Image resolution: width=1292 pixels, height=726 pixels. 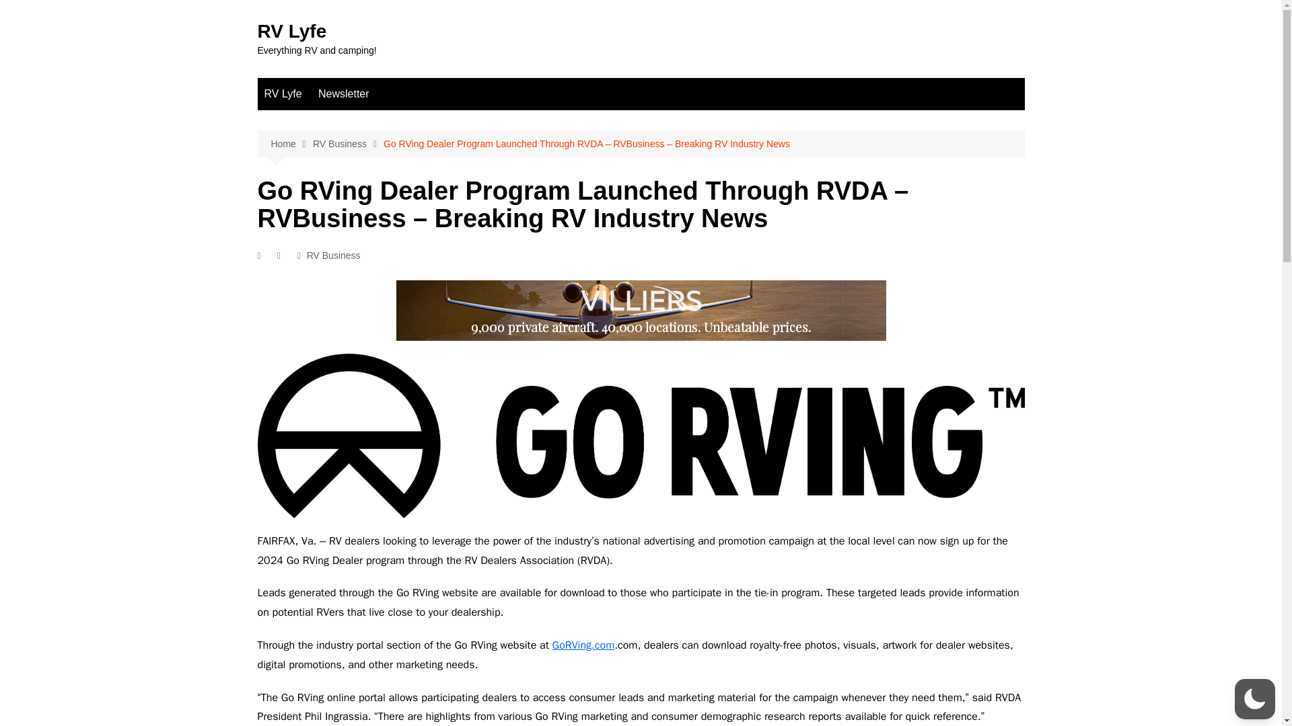 I want to click on RV Lyfe, so click(x=292, y=31).